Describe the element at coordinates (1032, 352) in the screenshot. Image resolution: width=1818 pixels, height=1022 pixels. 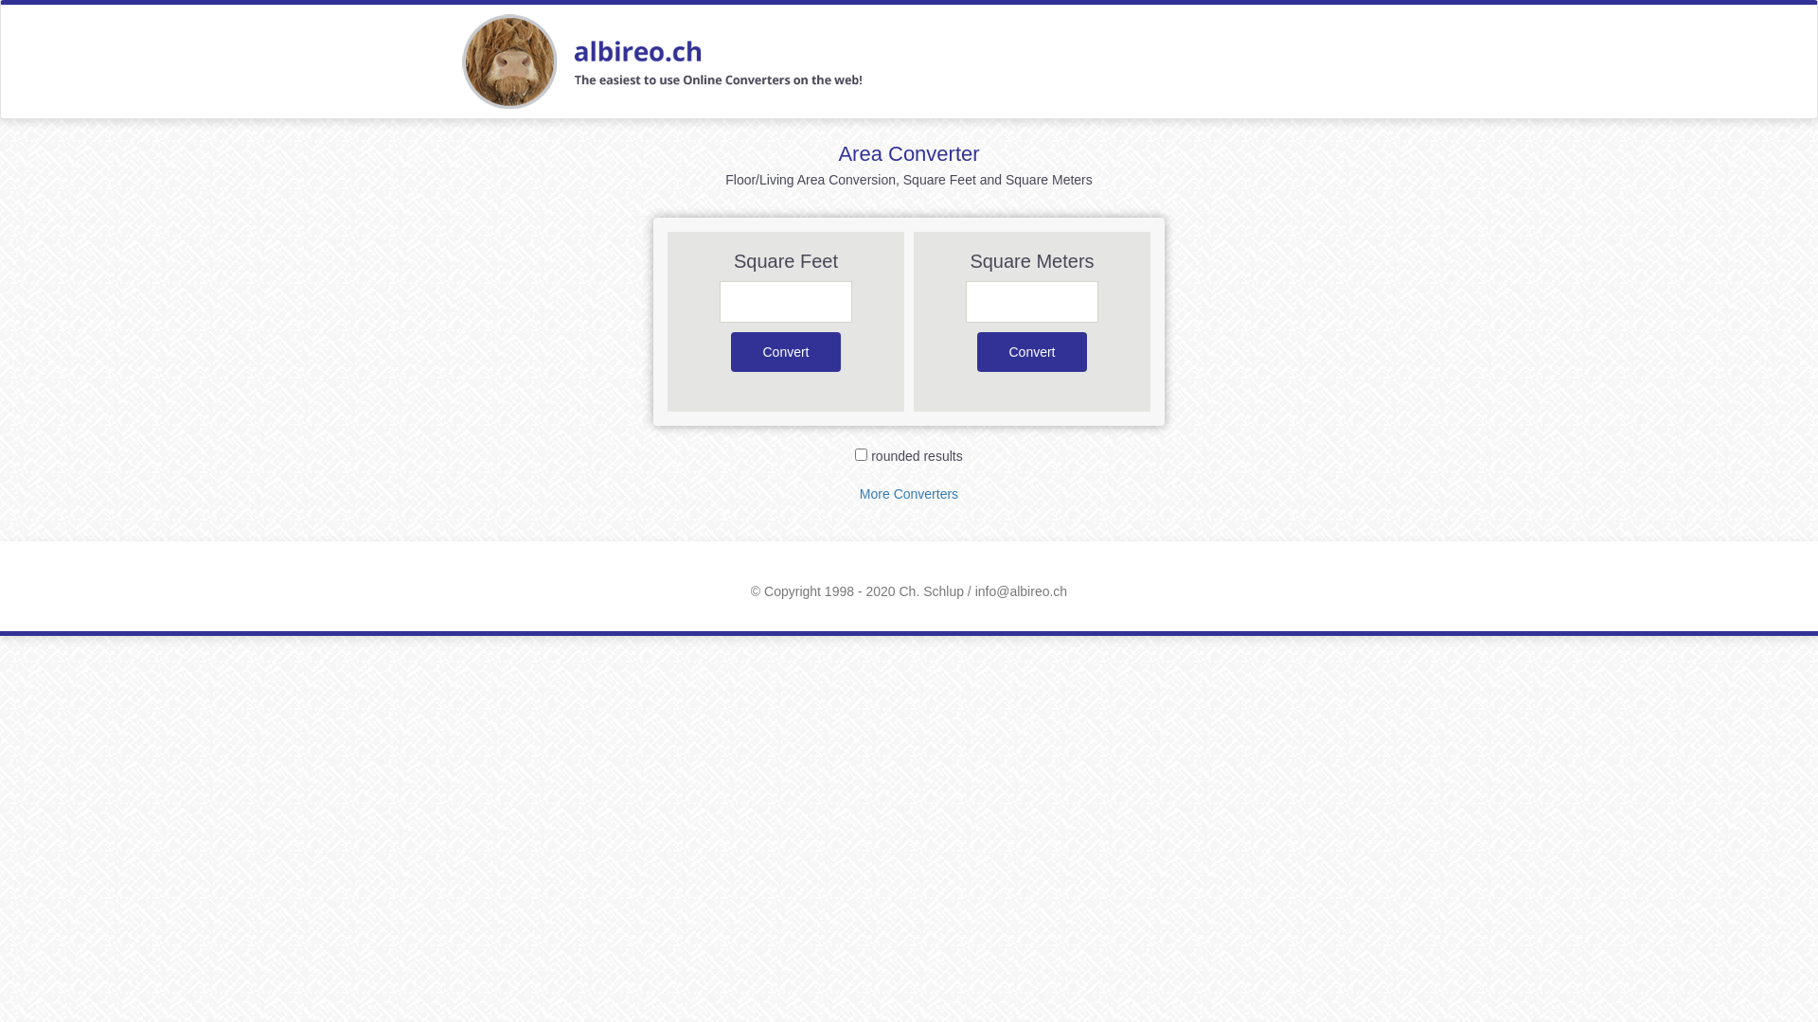
I see `Convert` at that location.